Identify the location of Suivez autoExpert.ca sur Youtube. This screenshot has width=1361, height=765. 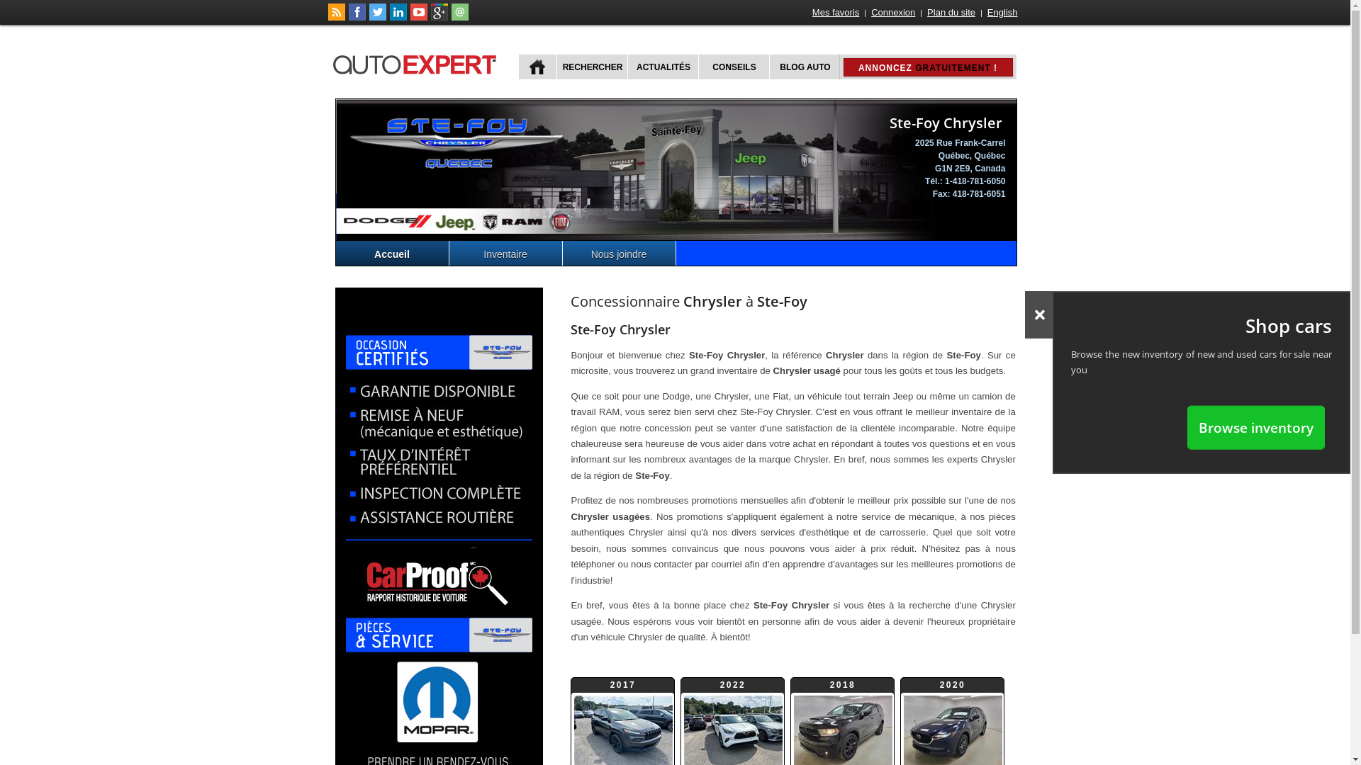
(418, 18).